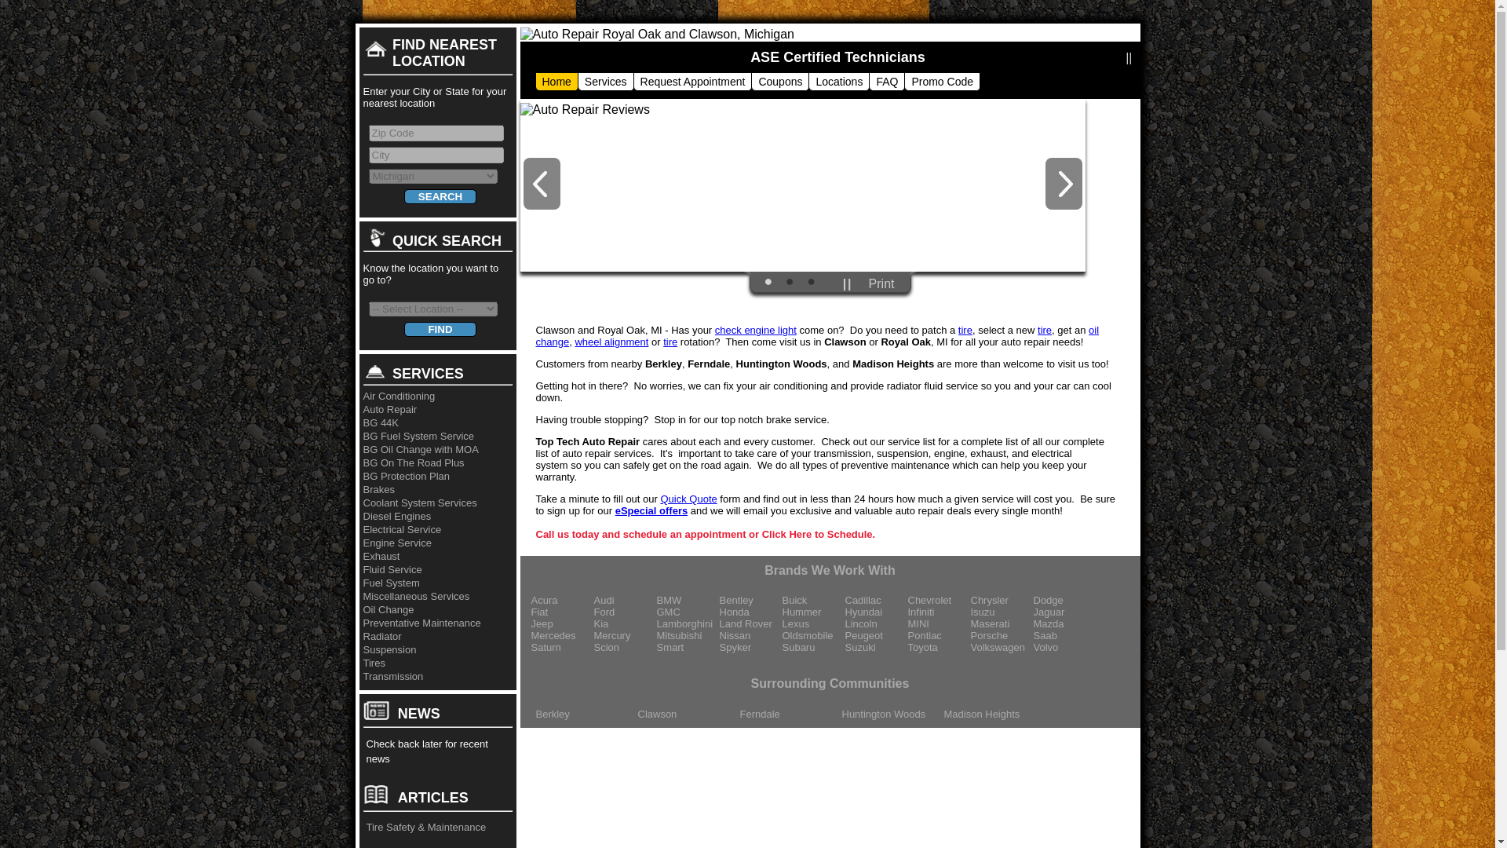  Describe the element at coordinates (1002, 600) in the screenshot. I see `Chrysler` at that location.